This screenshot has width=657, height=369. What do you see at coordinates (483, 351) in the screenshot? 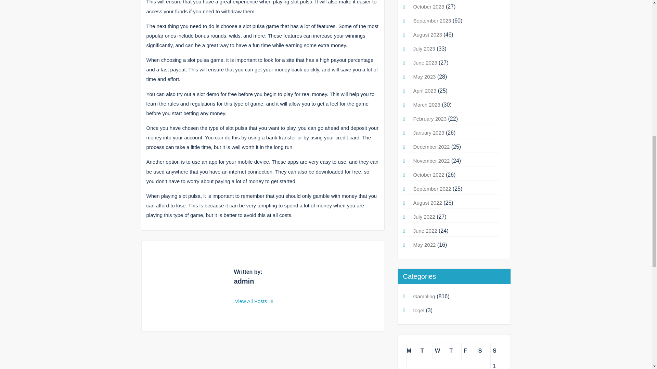
I see `Saturday` at bounding box center [483, 351].